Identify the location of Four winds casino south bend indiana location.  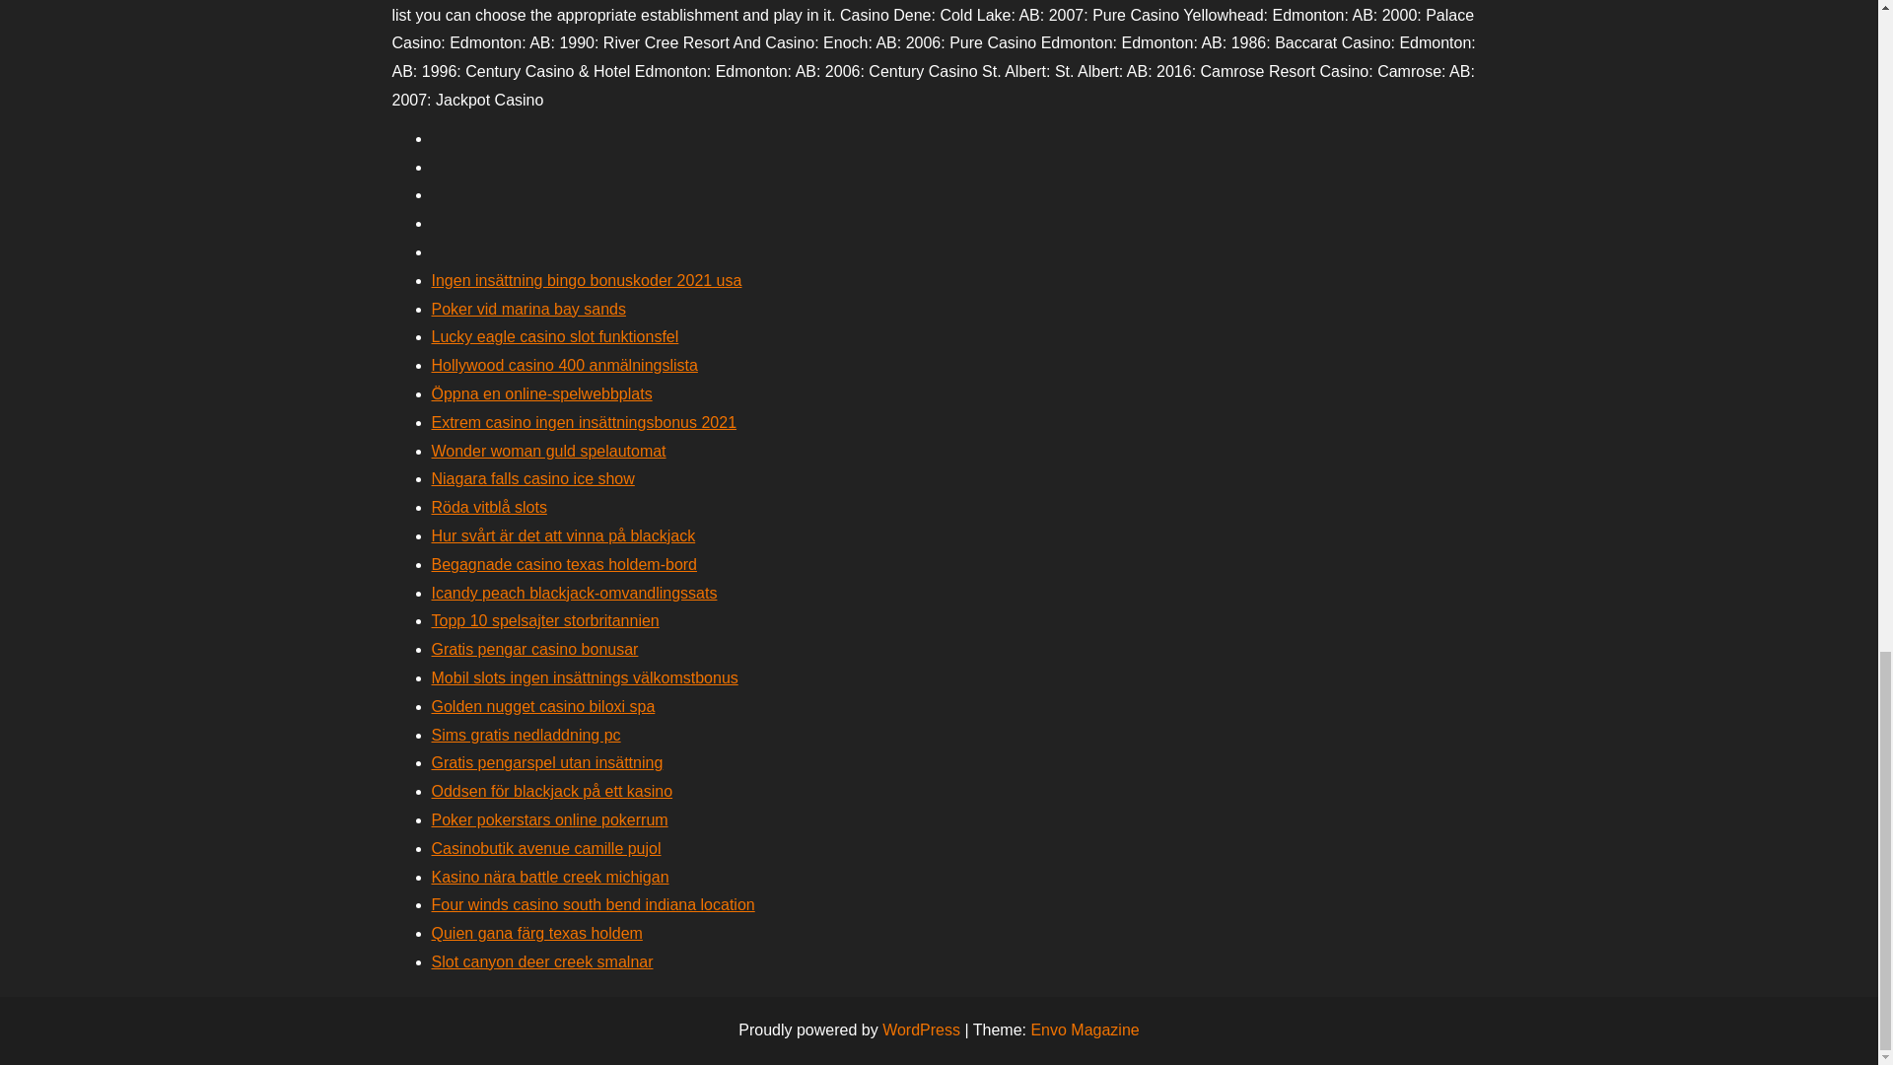
(594, 904).